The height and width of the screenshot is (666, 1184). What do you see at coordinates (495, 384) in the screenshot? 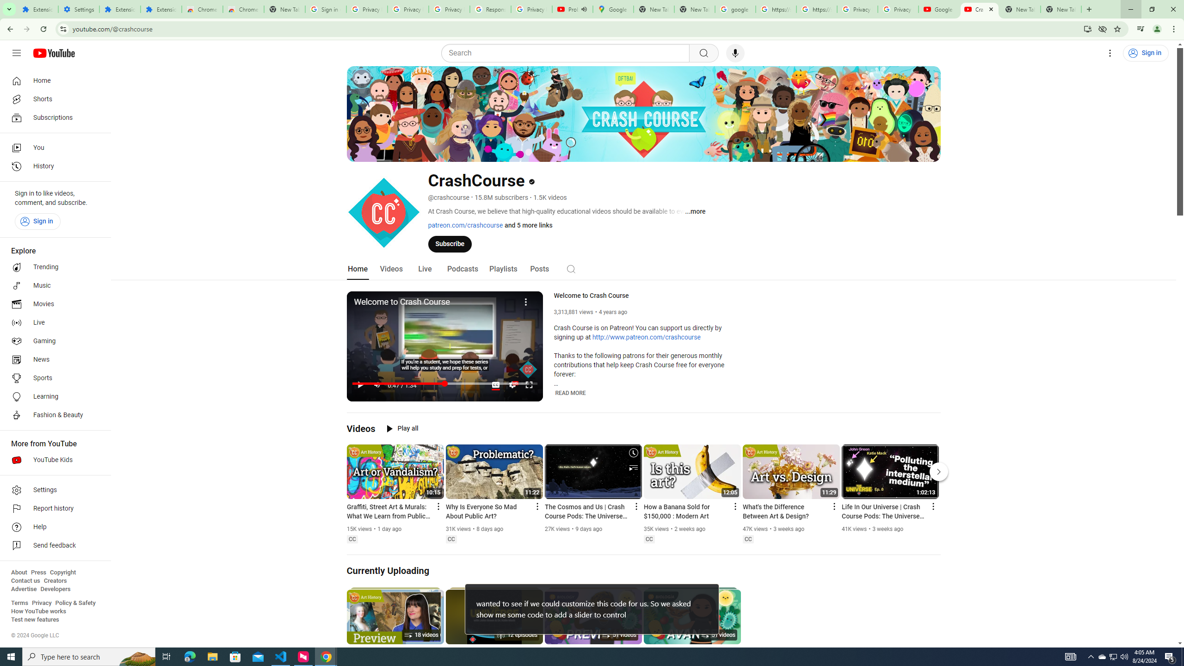
I see `Subtitles/closed captions unavailable` at bounding box center [495, 384].